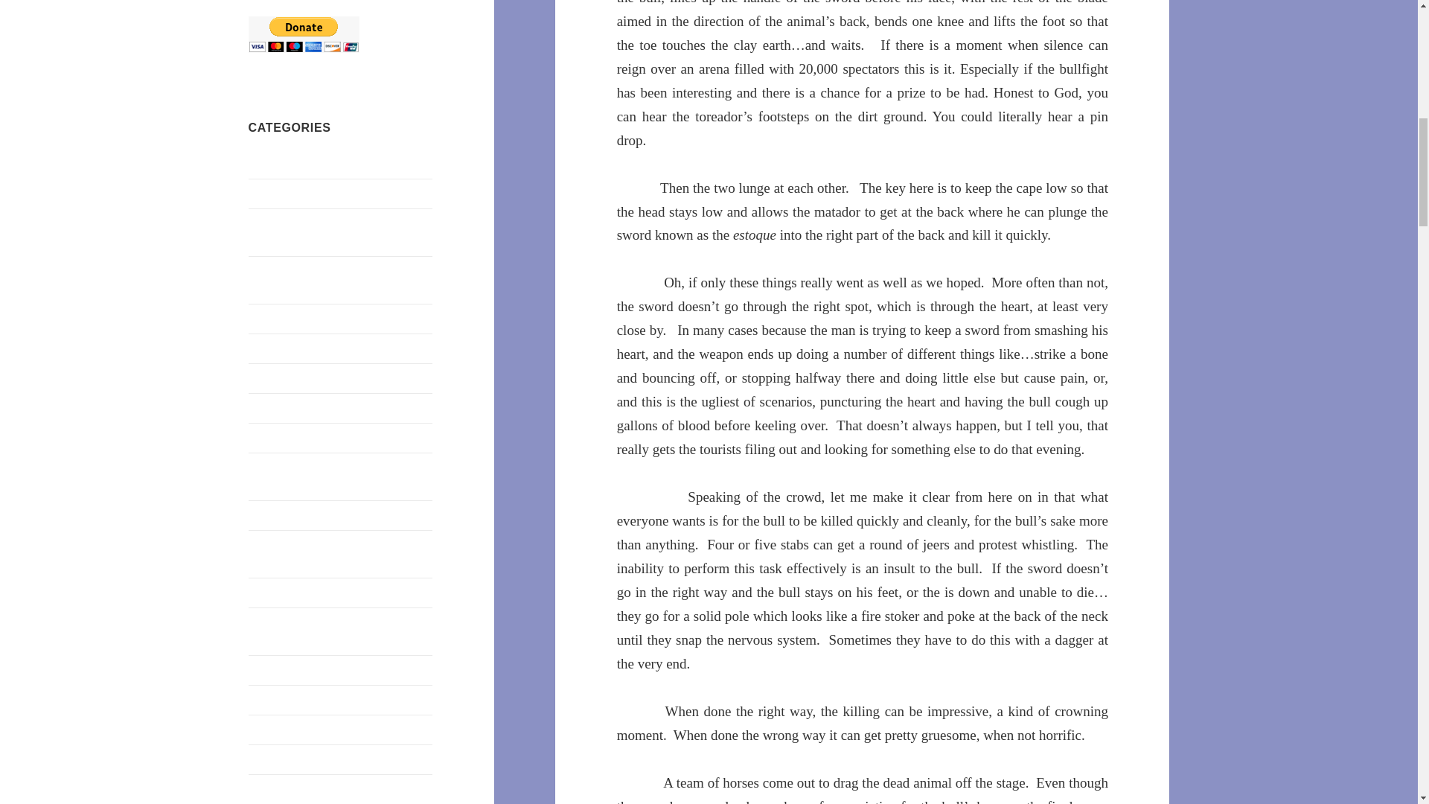  Describe the element at coordinates (274, 437) in the screenshot. I see `In Spanish` at that location.